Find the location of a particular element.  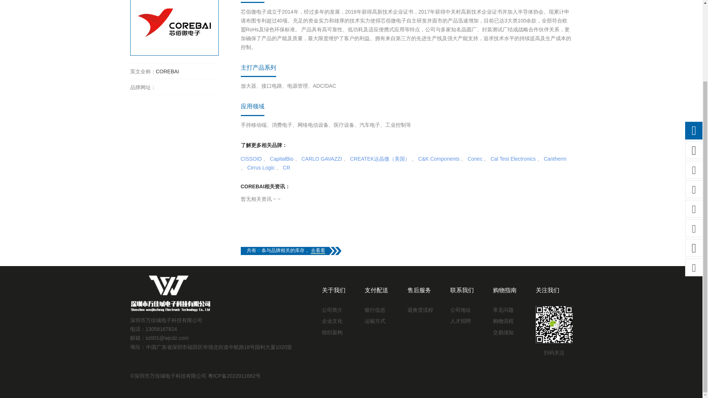

CR is located at coordinates (286, 168).